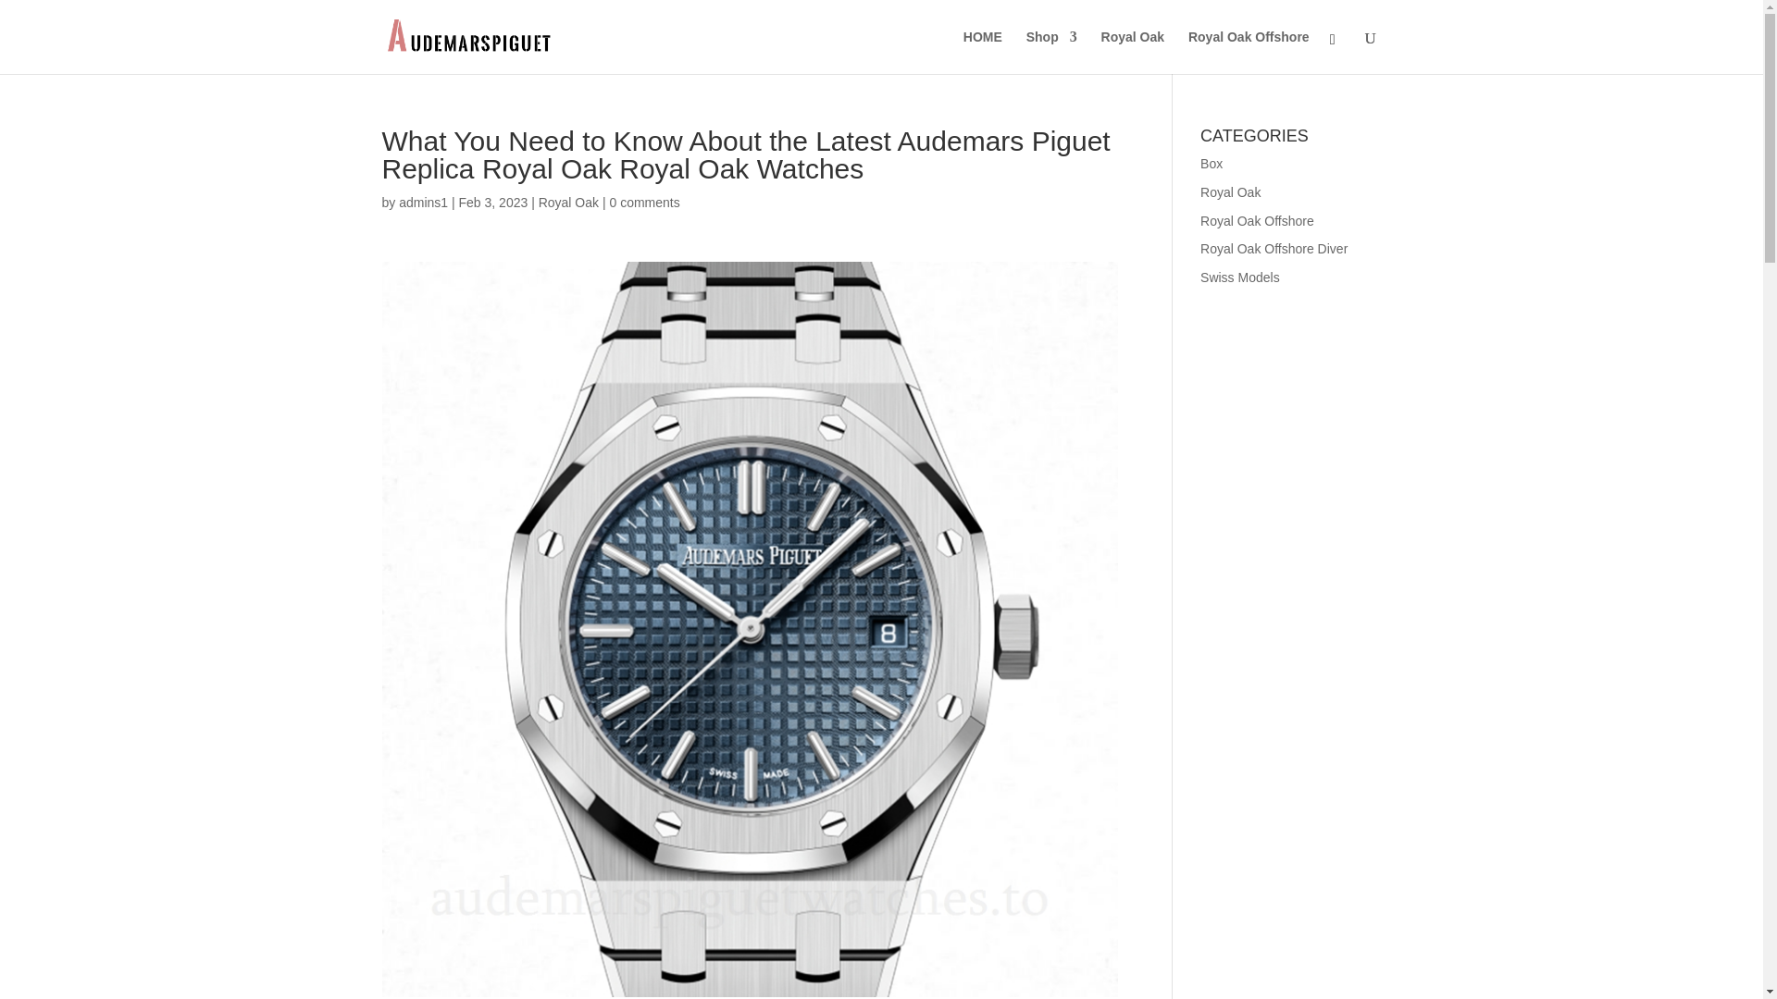 The height and width of the screenshot is (999, 1777). What do you see at coordinates (1257, 221) in the screenshot?
I see `Royal Oak Offshore` at bounding box center [1257, 221].